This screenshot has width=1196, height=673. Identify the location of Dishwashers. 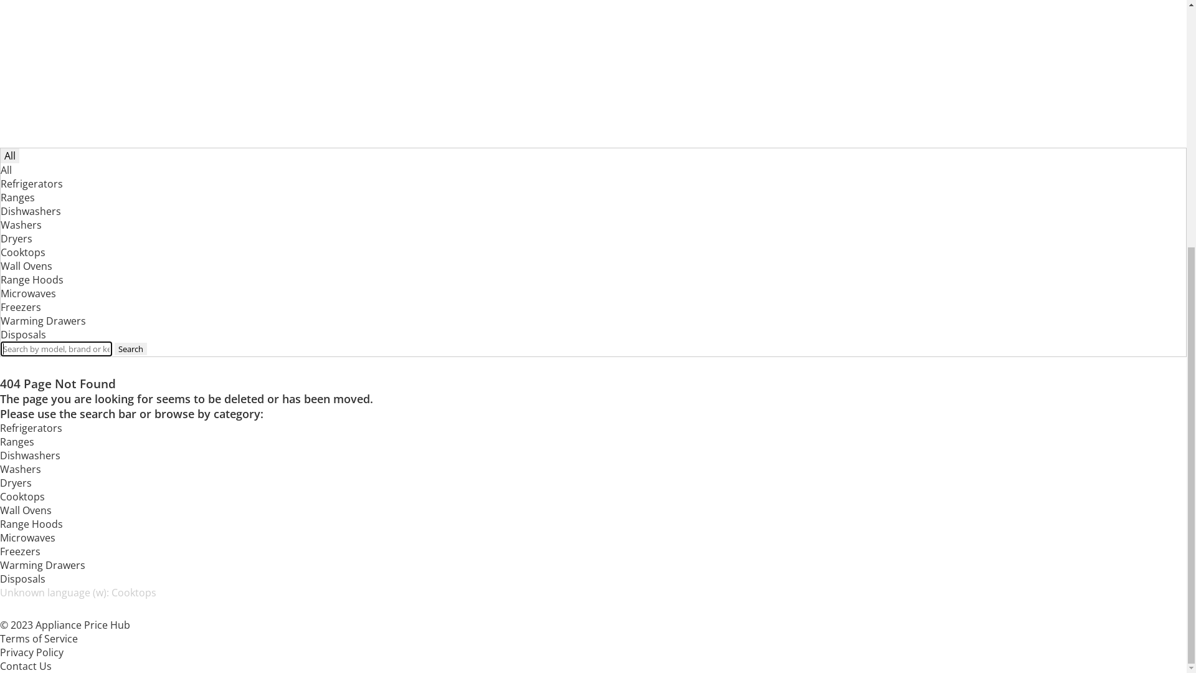
(31, 596).